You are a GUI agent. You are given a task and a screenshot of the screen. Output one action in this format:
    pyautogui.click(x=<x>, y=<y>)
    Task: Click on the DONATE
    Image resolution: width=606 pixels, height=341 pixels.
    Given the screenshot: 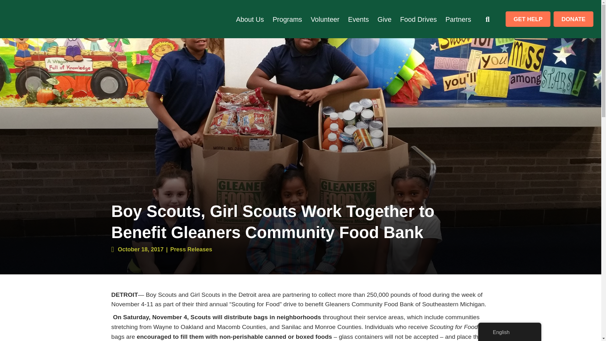 What is the action you would take?
    pyautogui.click(x=573, y=19)
    